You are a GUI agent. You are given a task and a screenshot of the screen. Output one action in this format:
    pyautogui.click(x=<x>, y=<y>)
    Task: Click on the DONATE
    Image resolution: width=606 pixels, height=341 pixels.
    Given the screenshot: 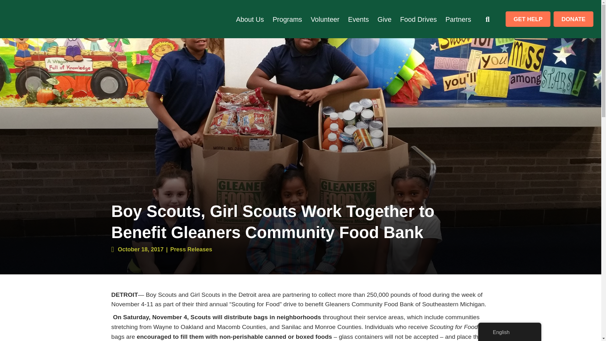 What is the action you would take?
    pyautogui.click(x=573, y=19)
    